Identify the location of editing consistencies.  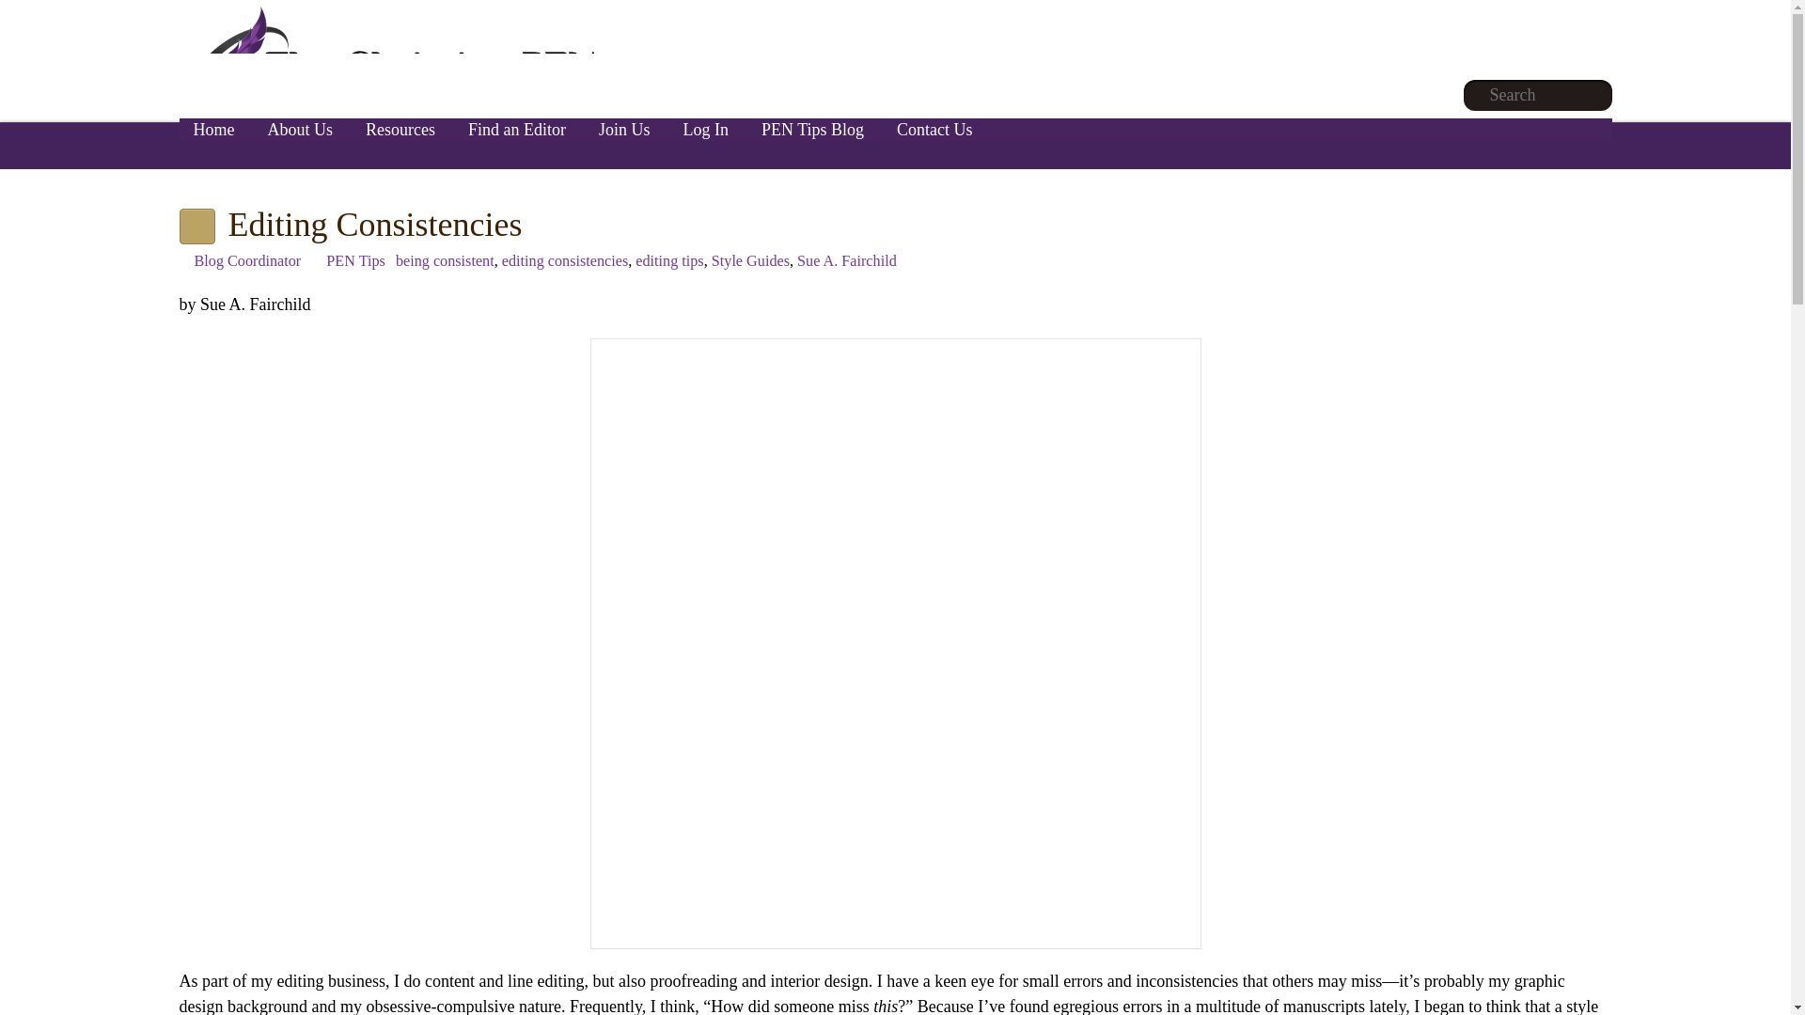
(564, 261).